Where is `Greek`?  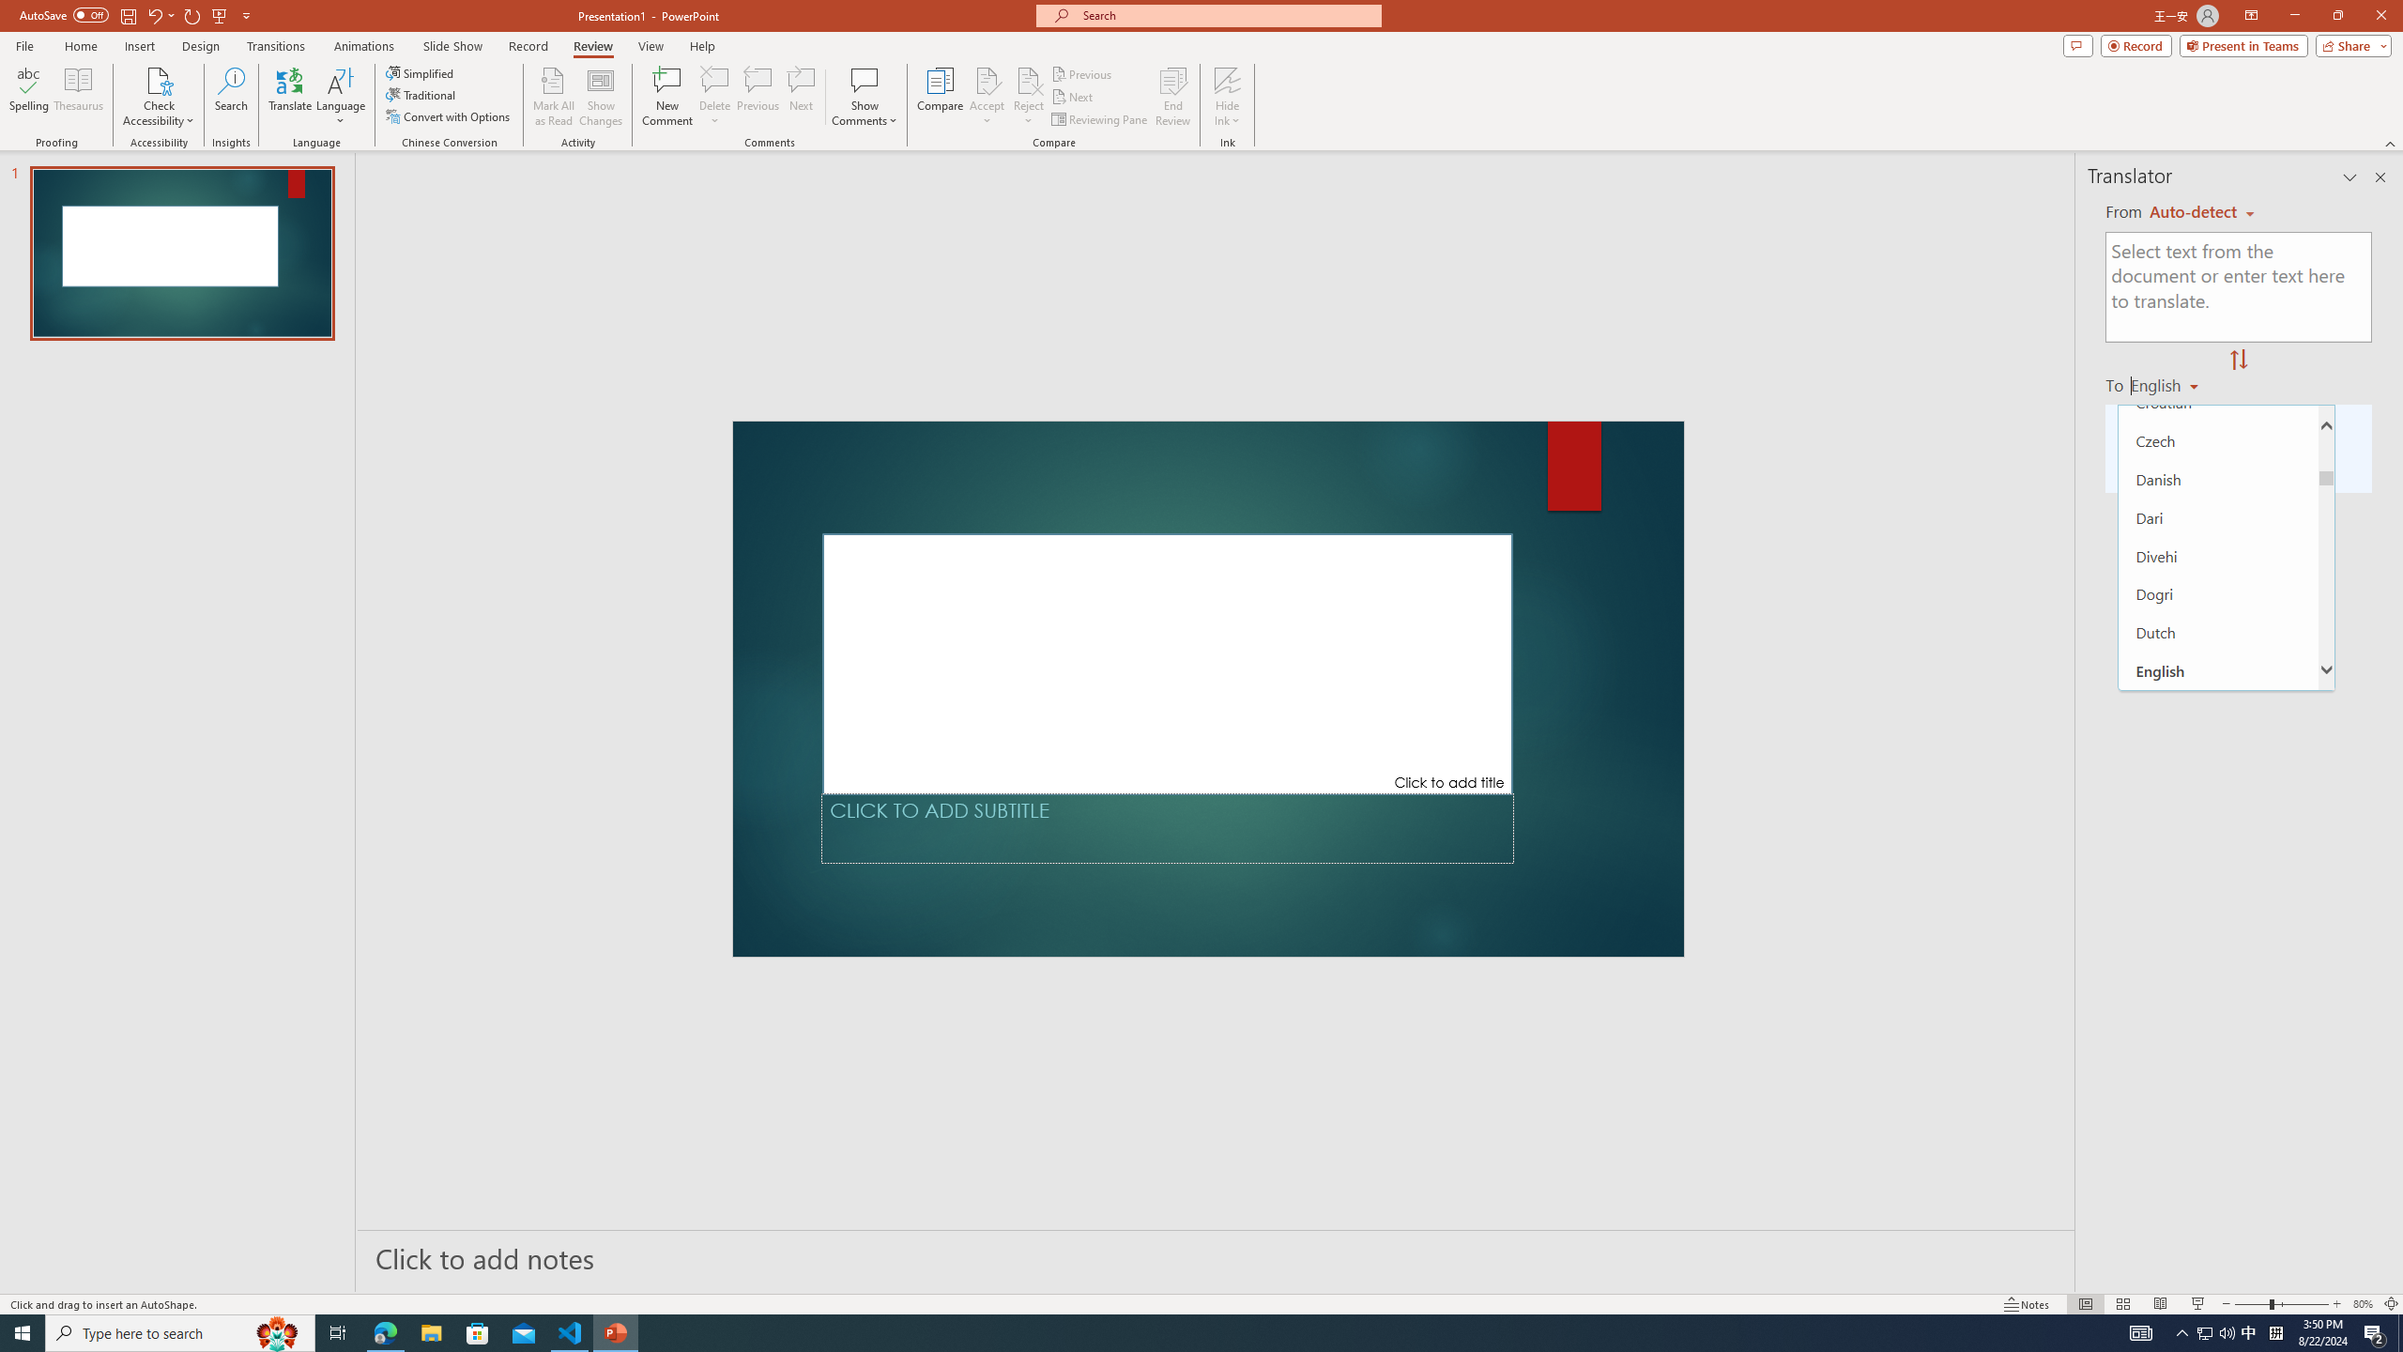
Greek is located at coordinates (2219, 1132).